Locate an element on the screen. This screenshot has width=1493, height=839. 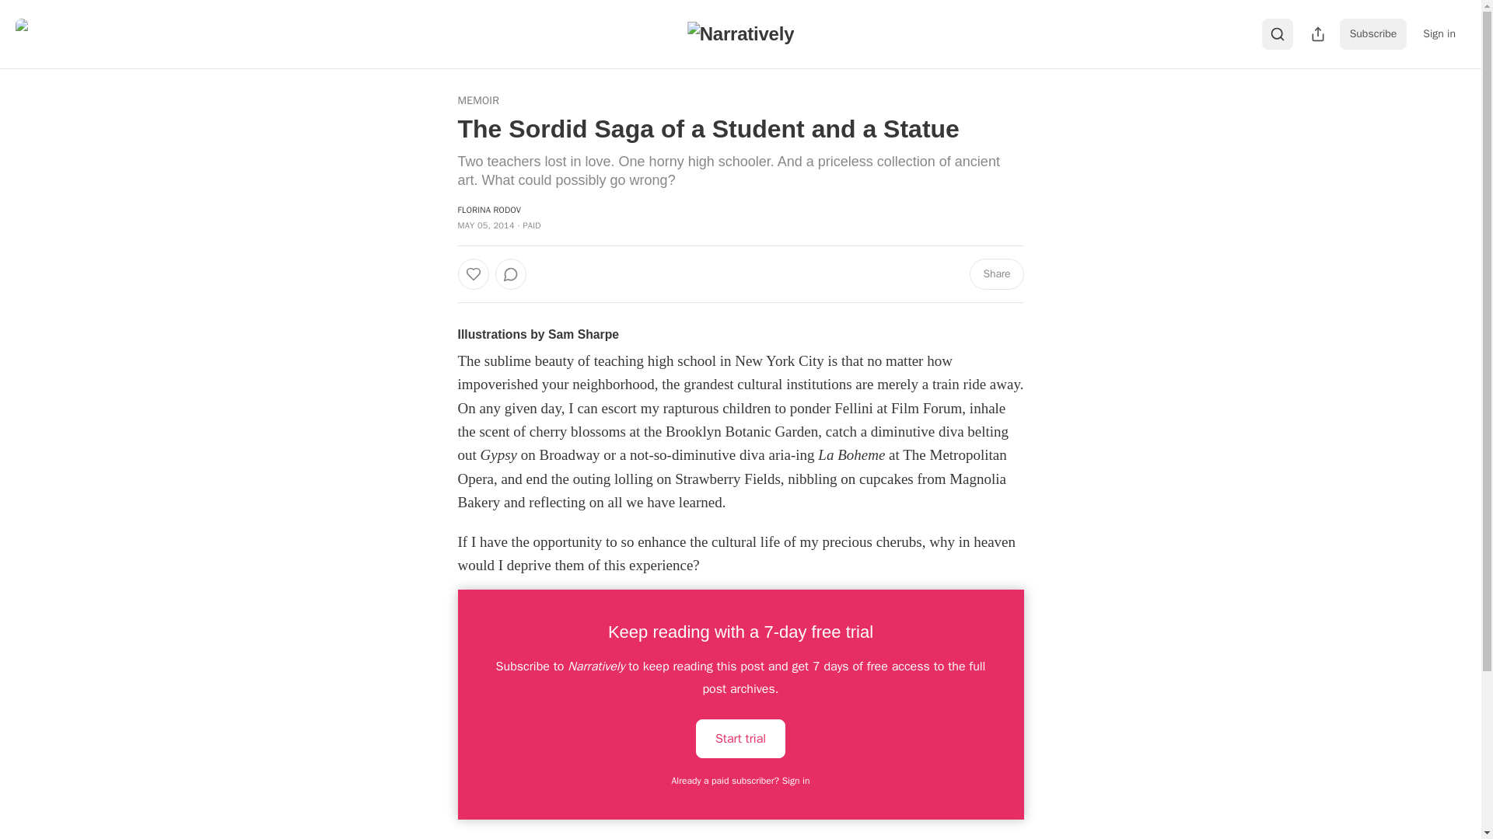
Sign in is located at coordinates (1439, 33).